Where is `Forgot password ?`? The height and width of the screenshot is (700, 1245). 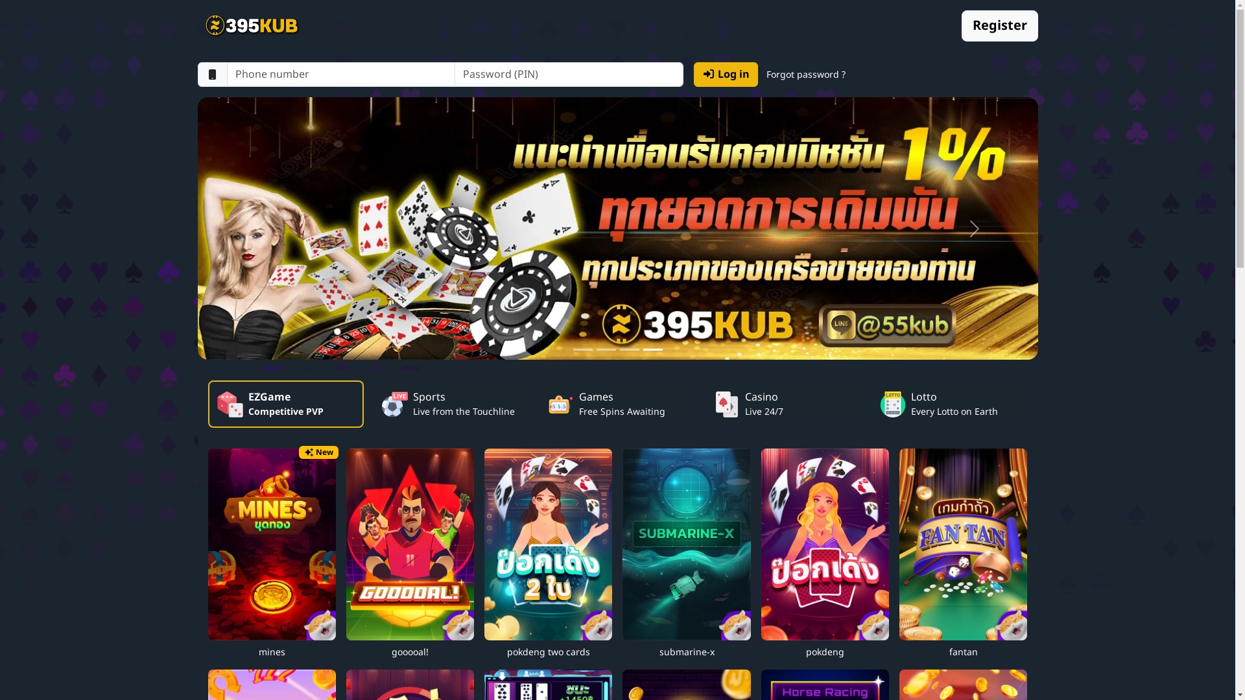 Forgot password ? is located at coordinates (806, 75).